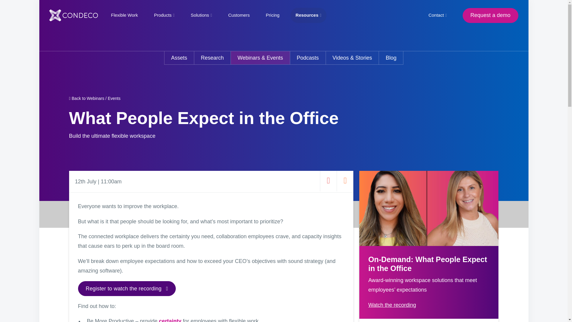 The height and width of the screenshot is (322, 572). Describe the element at coordinates (272, 15) in the screenshot. I see `Pricing` at that location.